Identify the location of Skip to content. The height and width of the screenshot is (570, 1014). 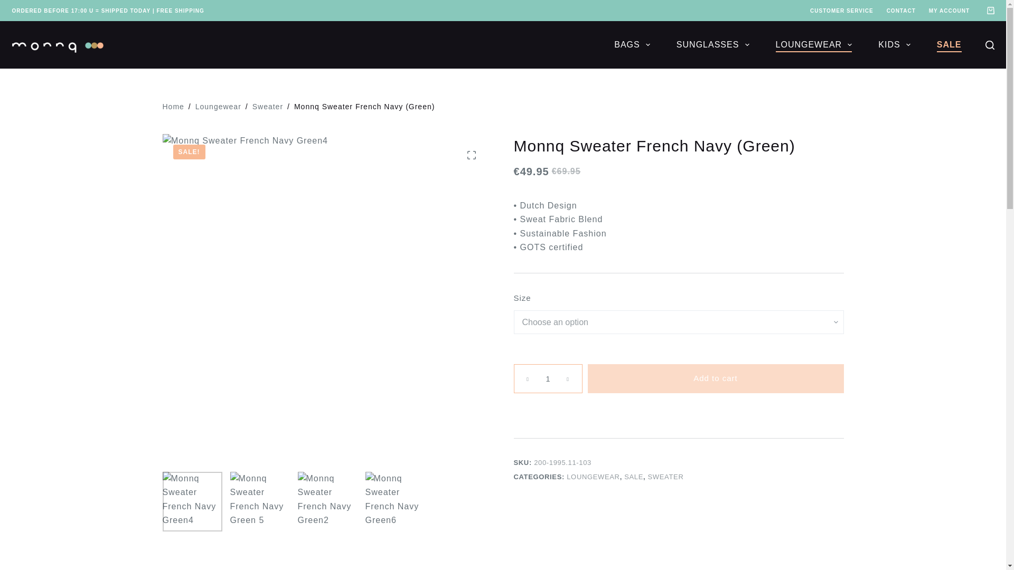
(11, 5).